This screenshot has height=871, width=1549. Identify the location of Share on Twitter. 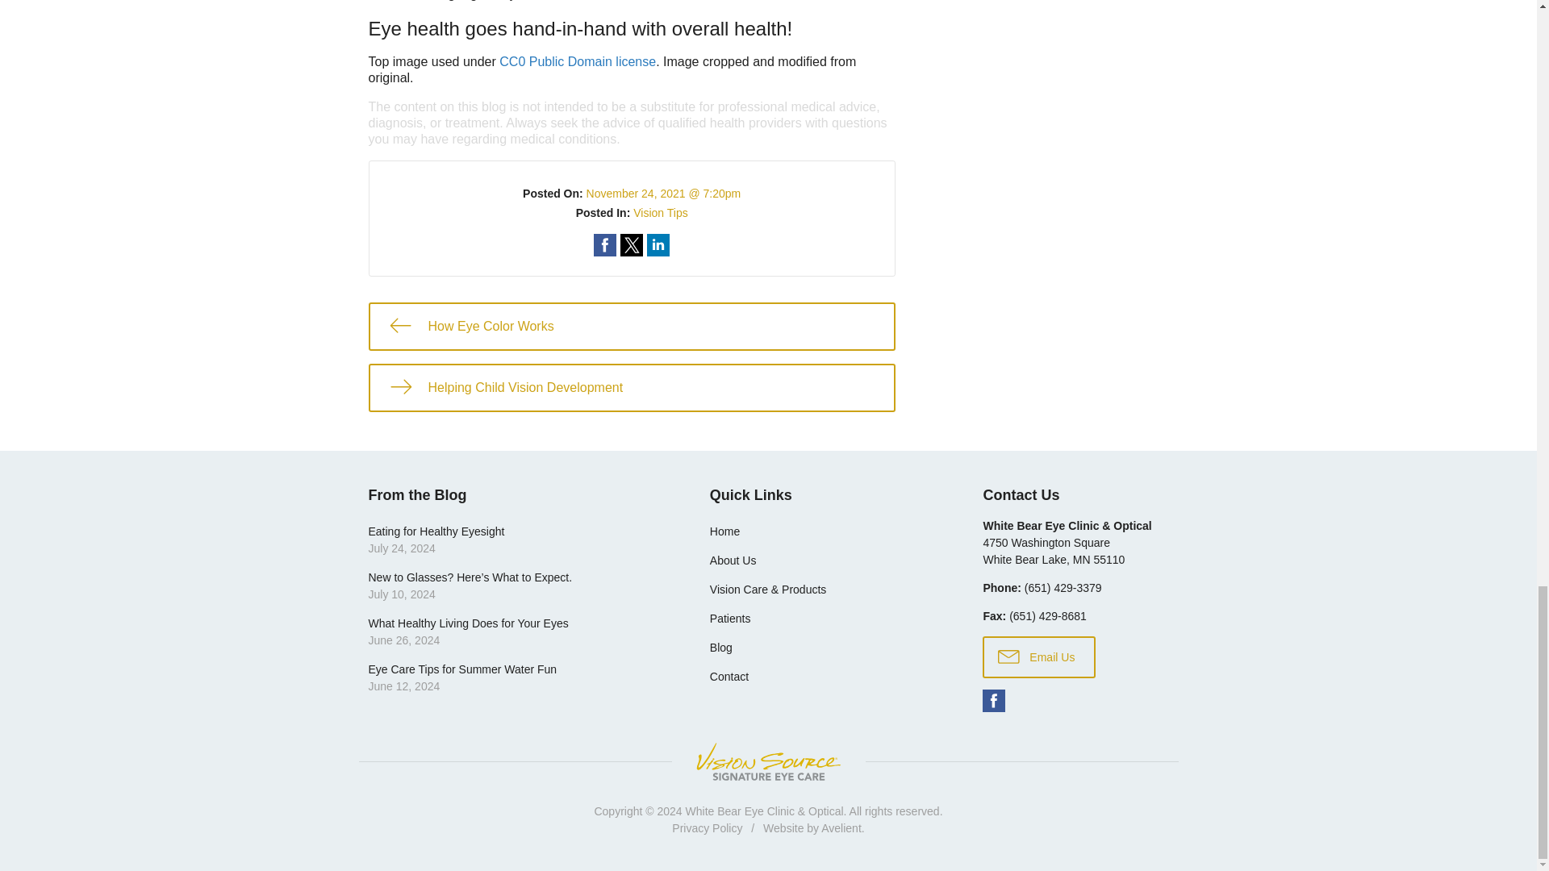
(631, 245).